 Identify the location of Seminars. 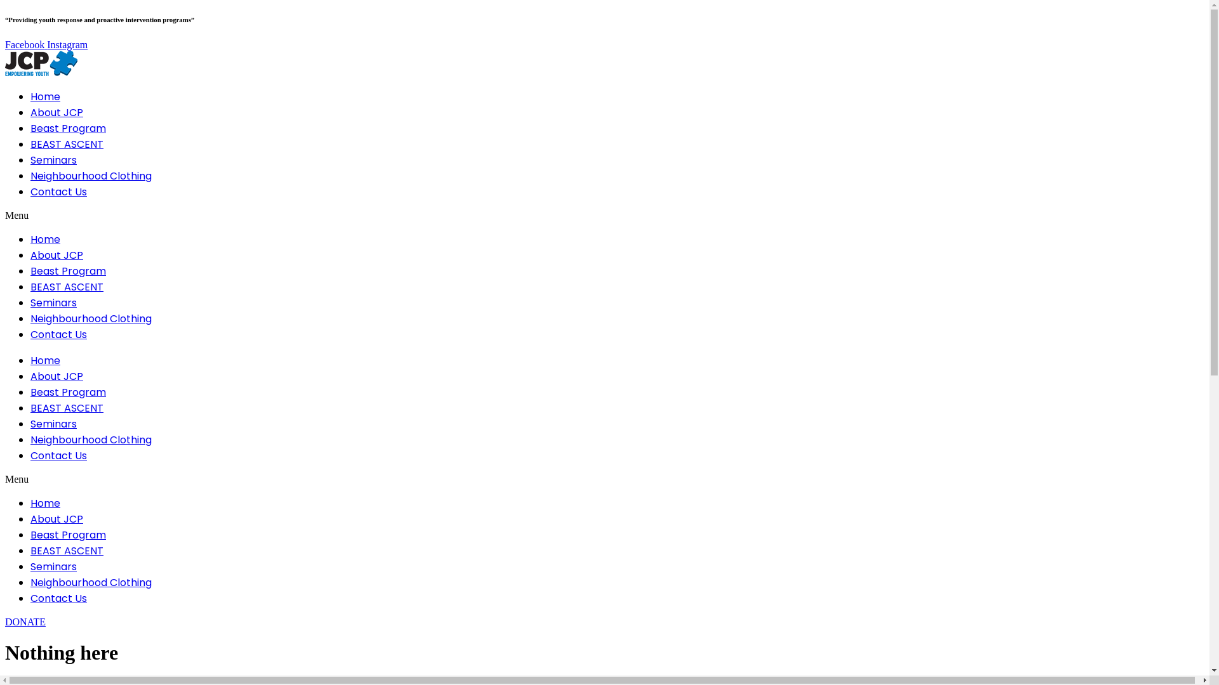
(53, 424).